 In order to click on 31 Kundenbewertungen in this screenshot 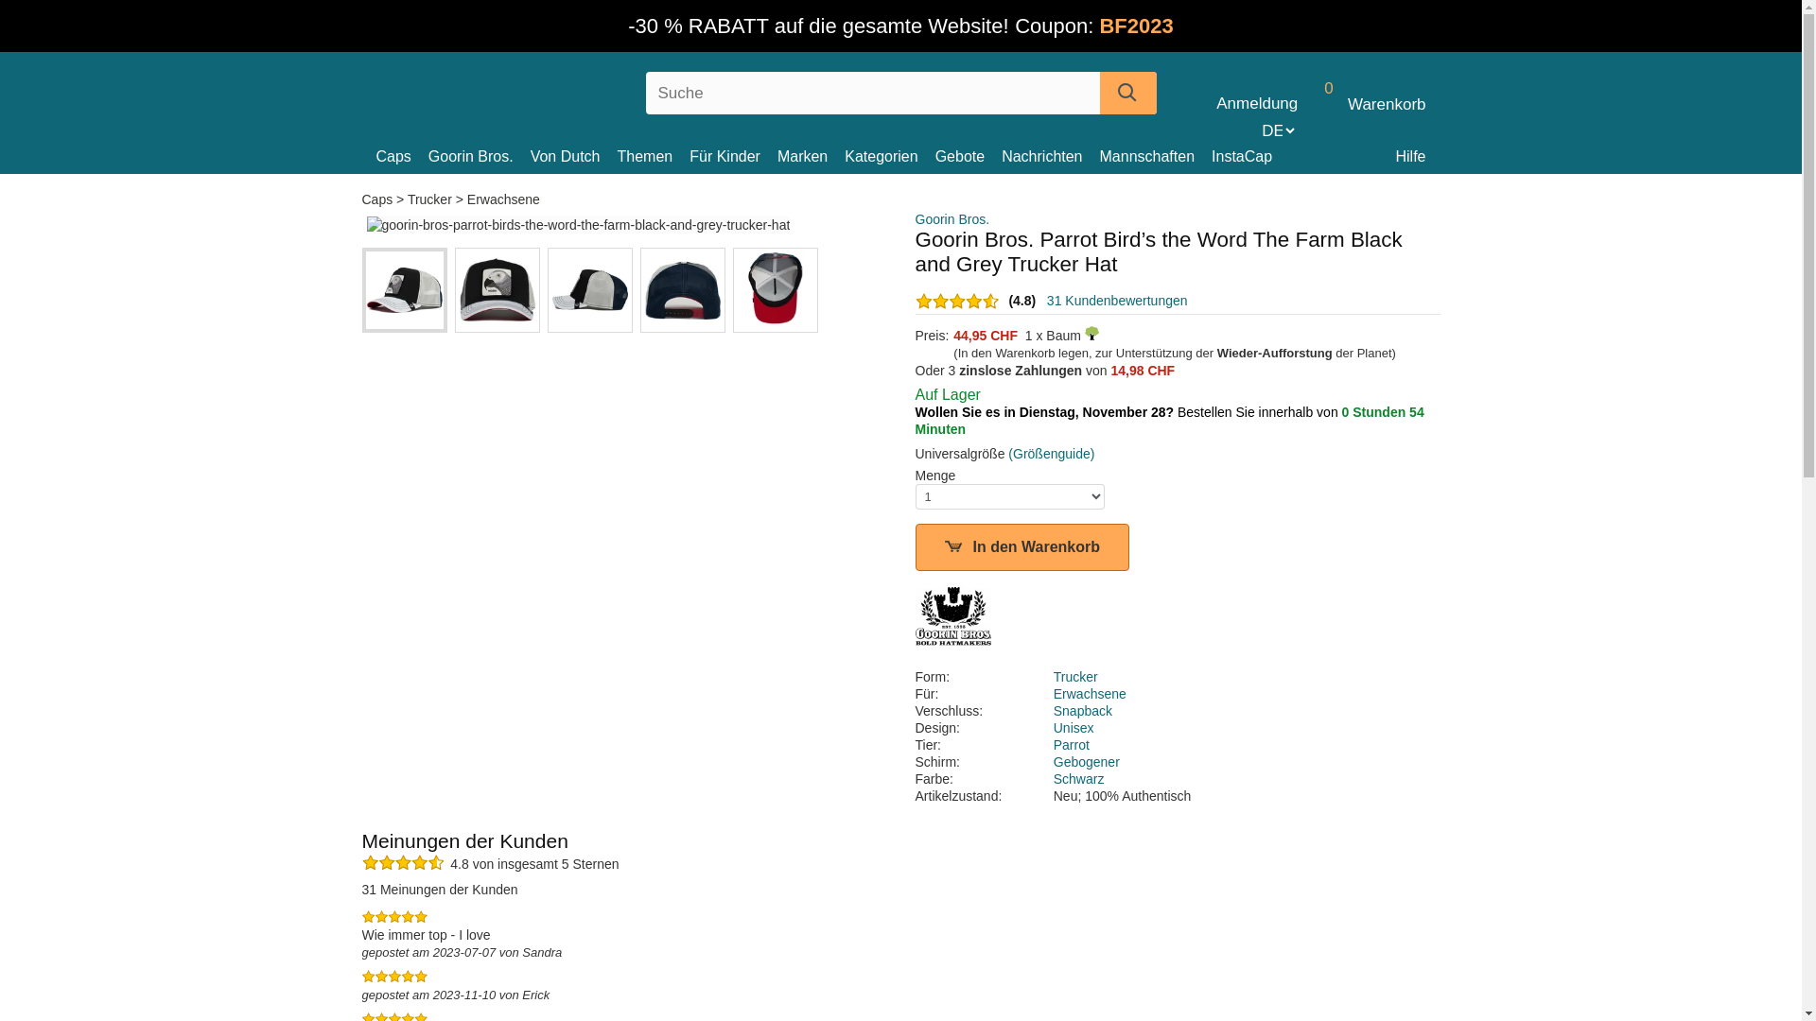, I will do `click(1118, 301)`.